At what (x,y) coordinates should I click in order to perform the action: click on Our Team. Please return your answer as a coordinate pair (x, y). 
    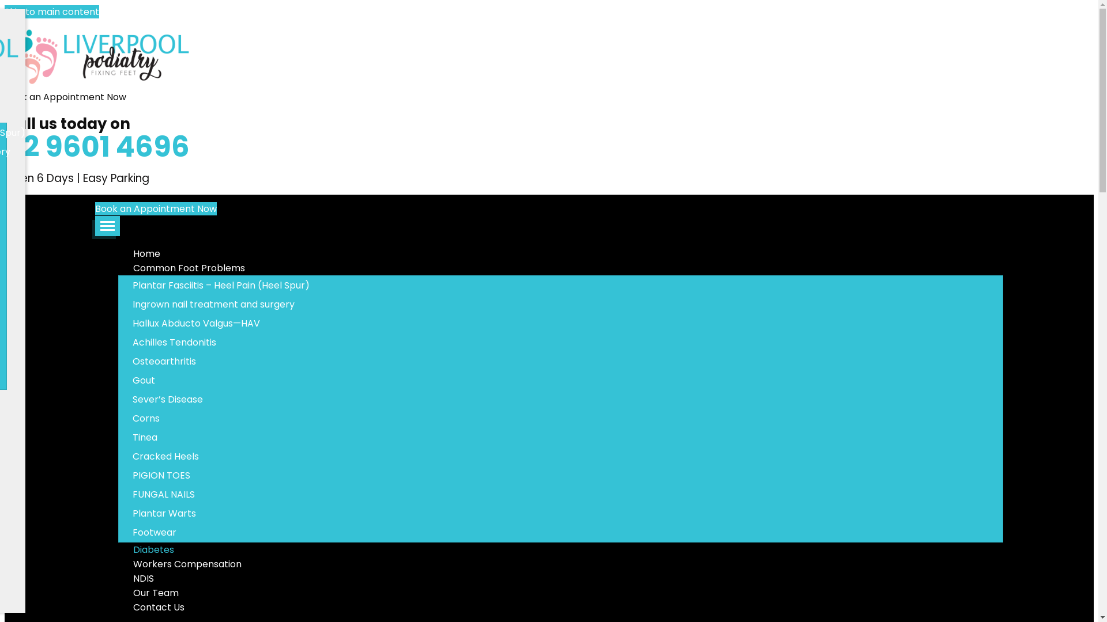
    Looking at the image, I should click on (156, 593).